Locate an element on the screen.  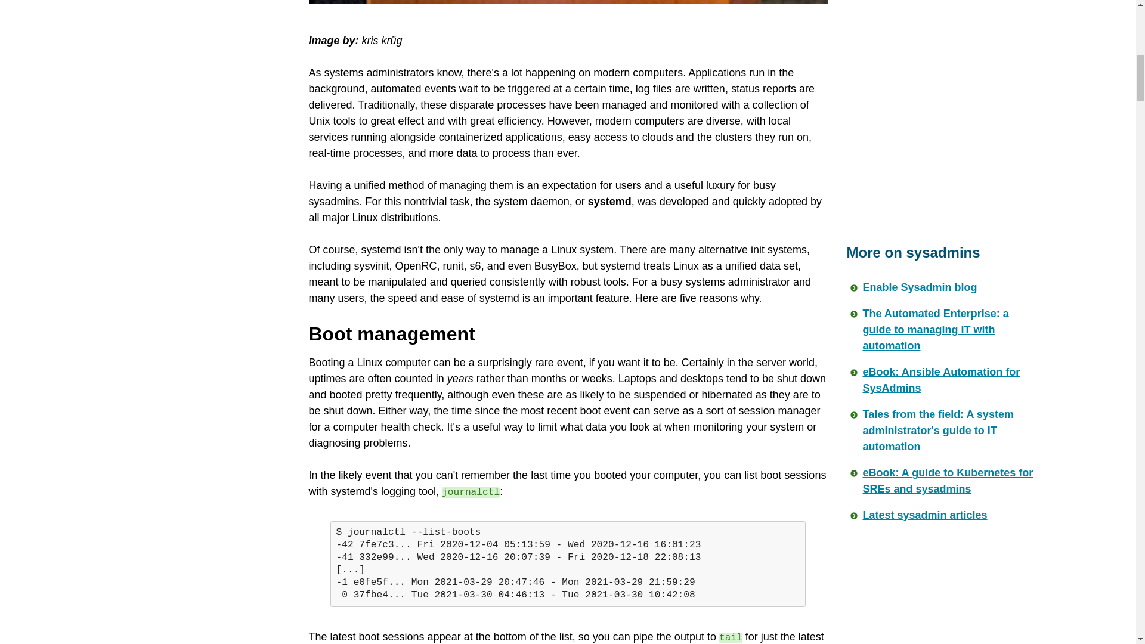
eBook: Ansible Automation for SysAdmins is located at coordinates (941, 380).